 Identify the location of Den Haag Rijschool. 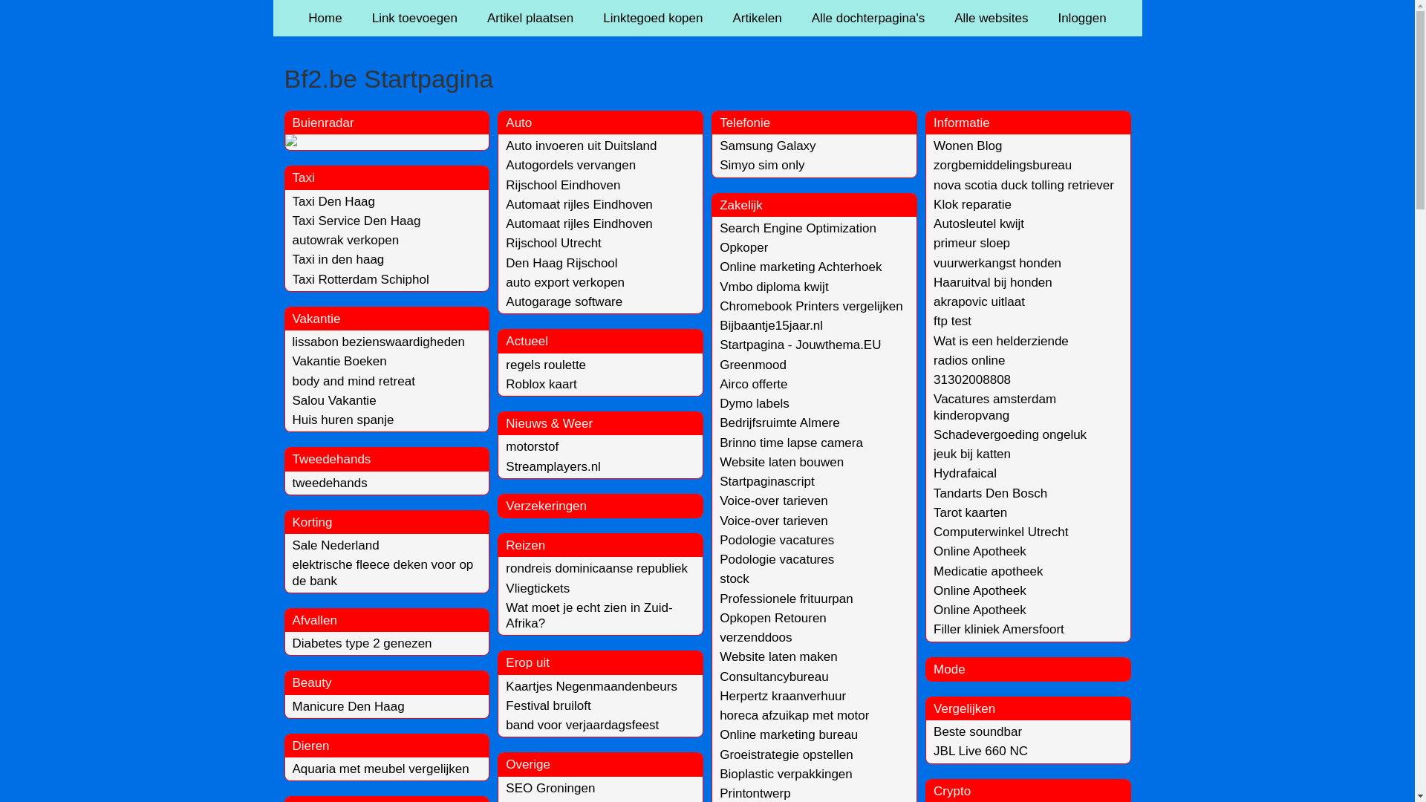
(561, 263).